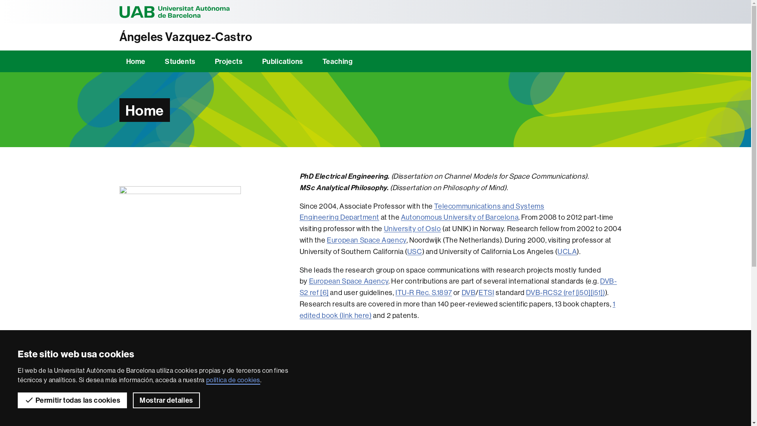 The width and height of the screenshot is (757, 426). What do you see at coordinates (469, 293) in the screenshot?
I see `DVB` at bounding box center [469, 293].